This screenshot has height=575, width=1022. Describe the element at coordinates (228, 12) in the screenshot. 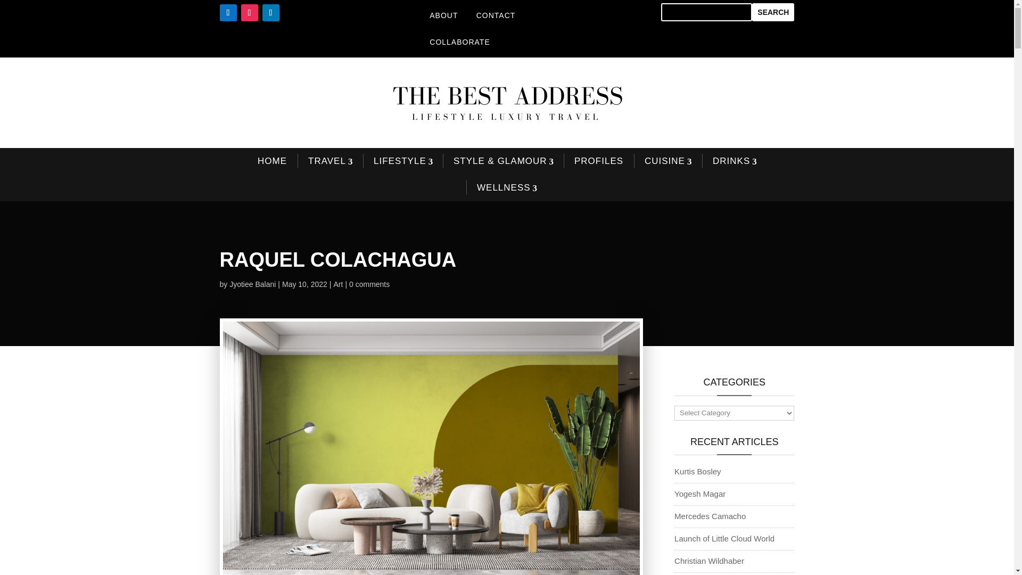

I see `Follow on Facebook` at that location.